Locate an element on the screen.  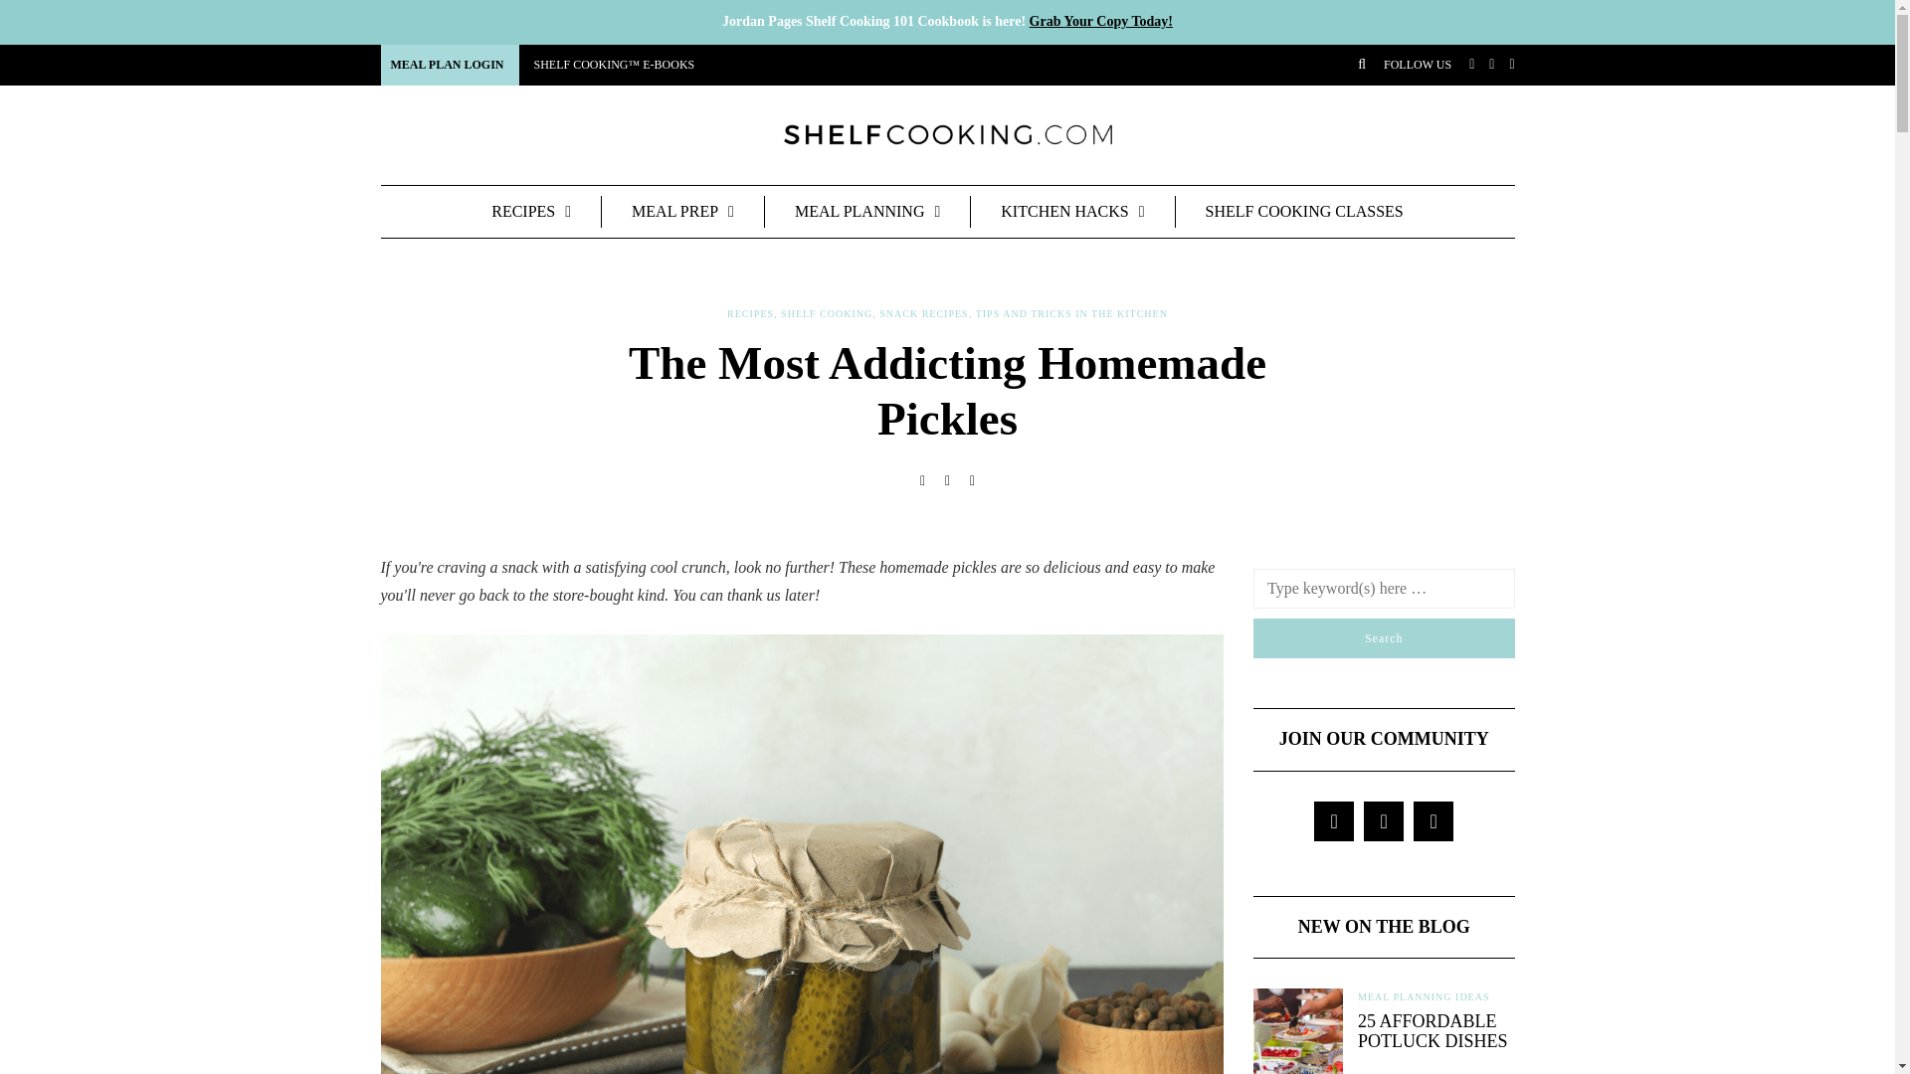
RECIPES is located at coordinates (750, 313).